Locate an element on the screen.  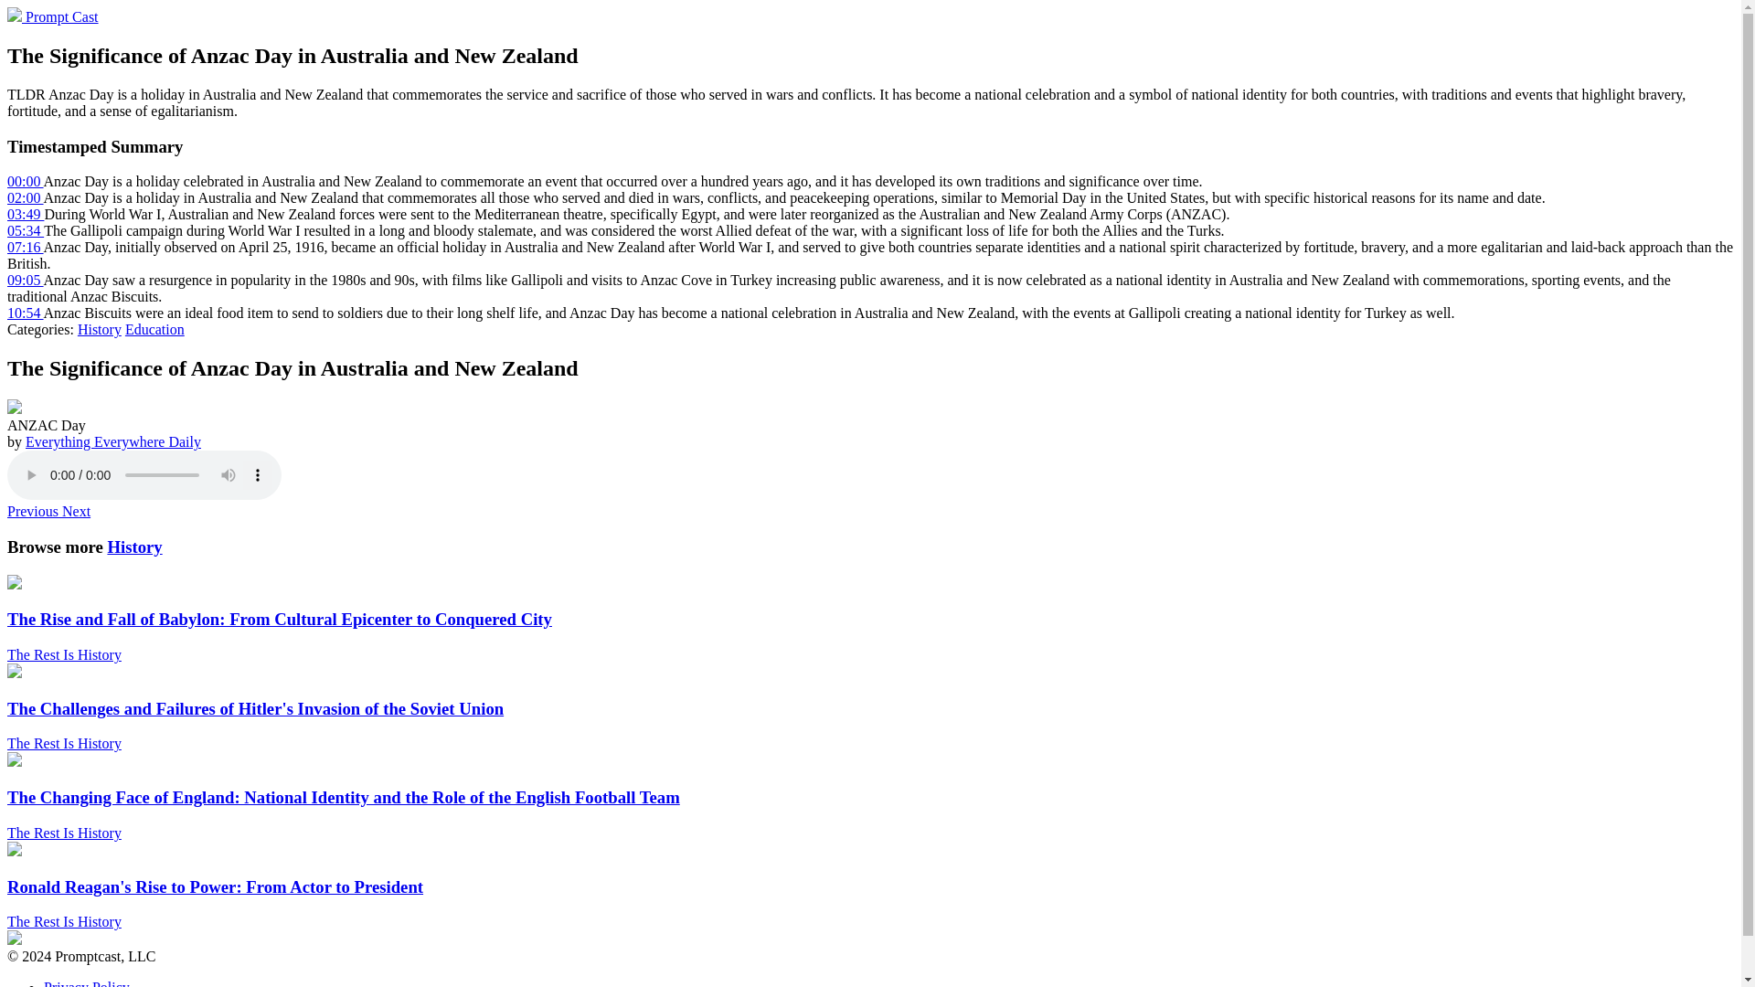
Education is located at coordinates (154, 329).